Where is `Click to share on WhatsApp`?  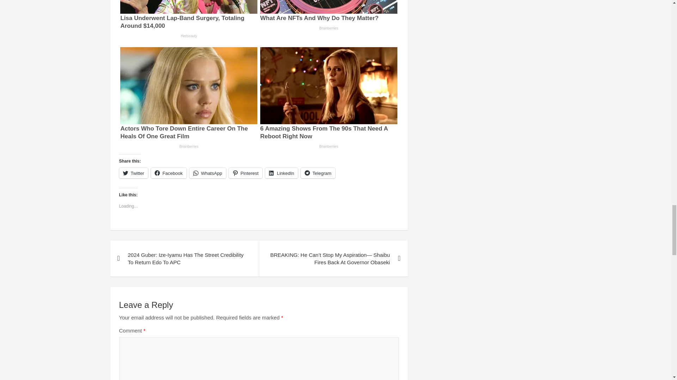 Click to share on WhatsApp is located at coordinates (208, 173).